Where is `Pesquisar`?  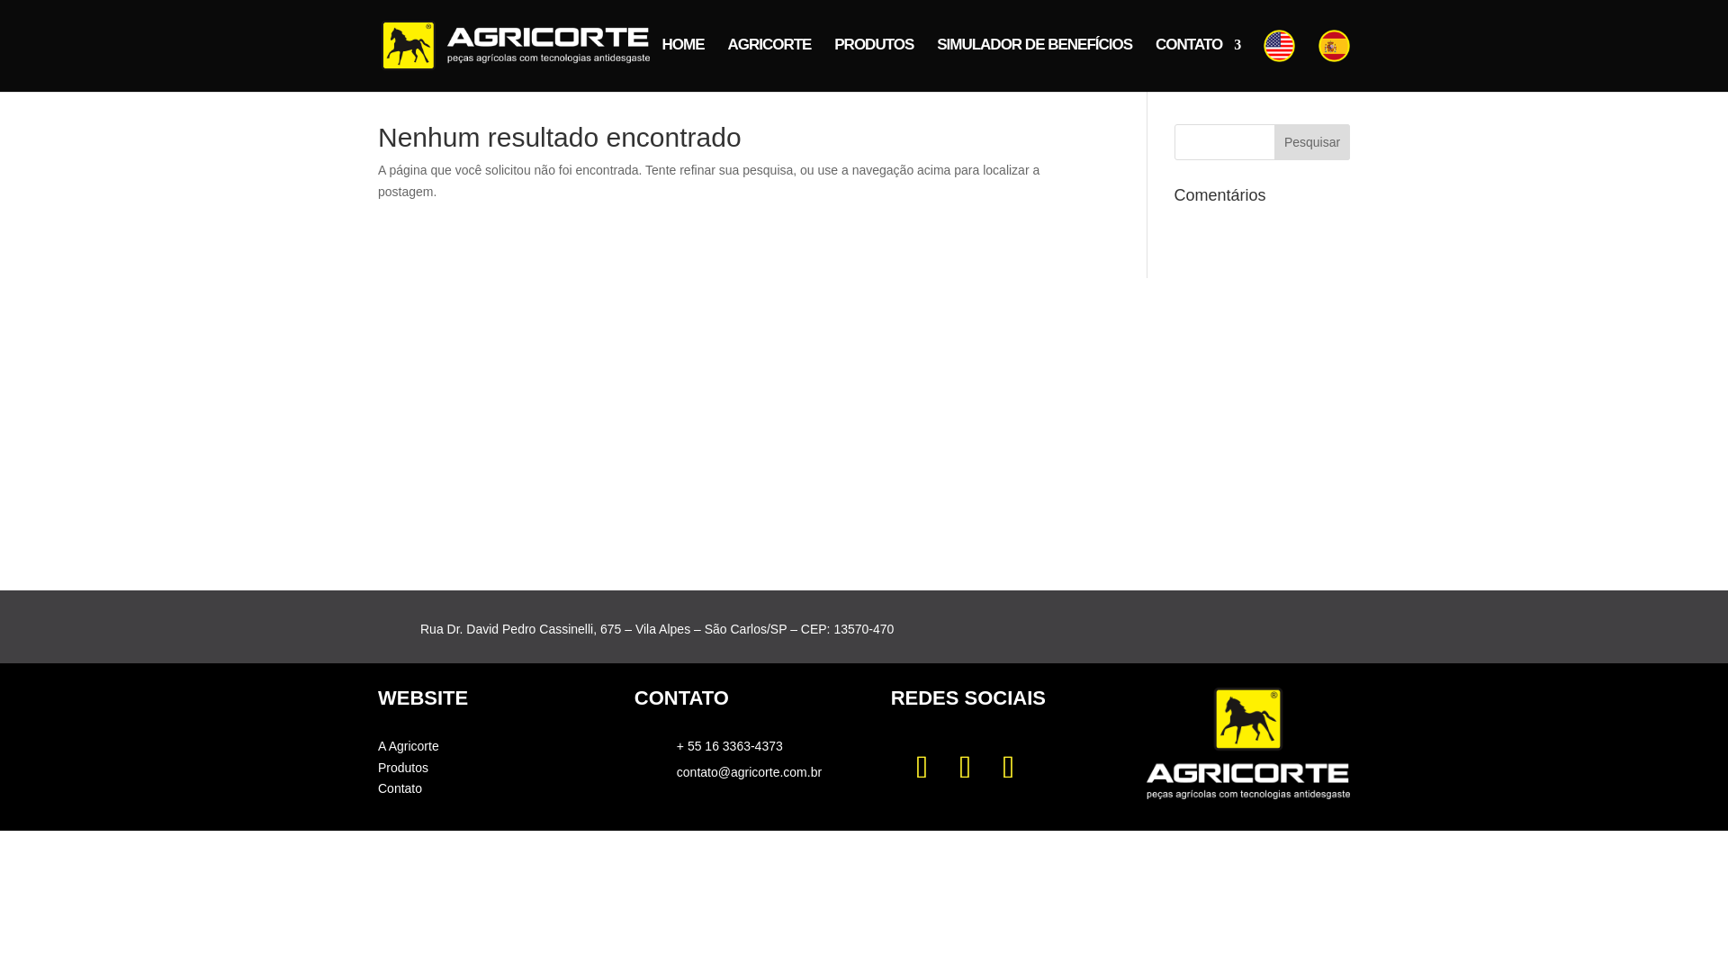 Pesquisar is located at coordinates (1312, 142).